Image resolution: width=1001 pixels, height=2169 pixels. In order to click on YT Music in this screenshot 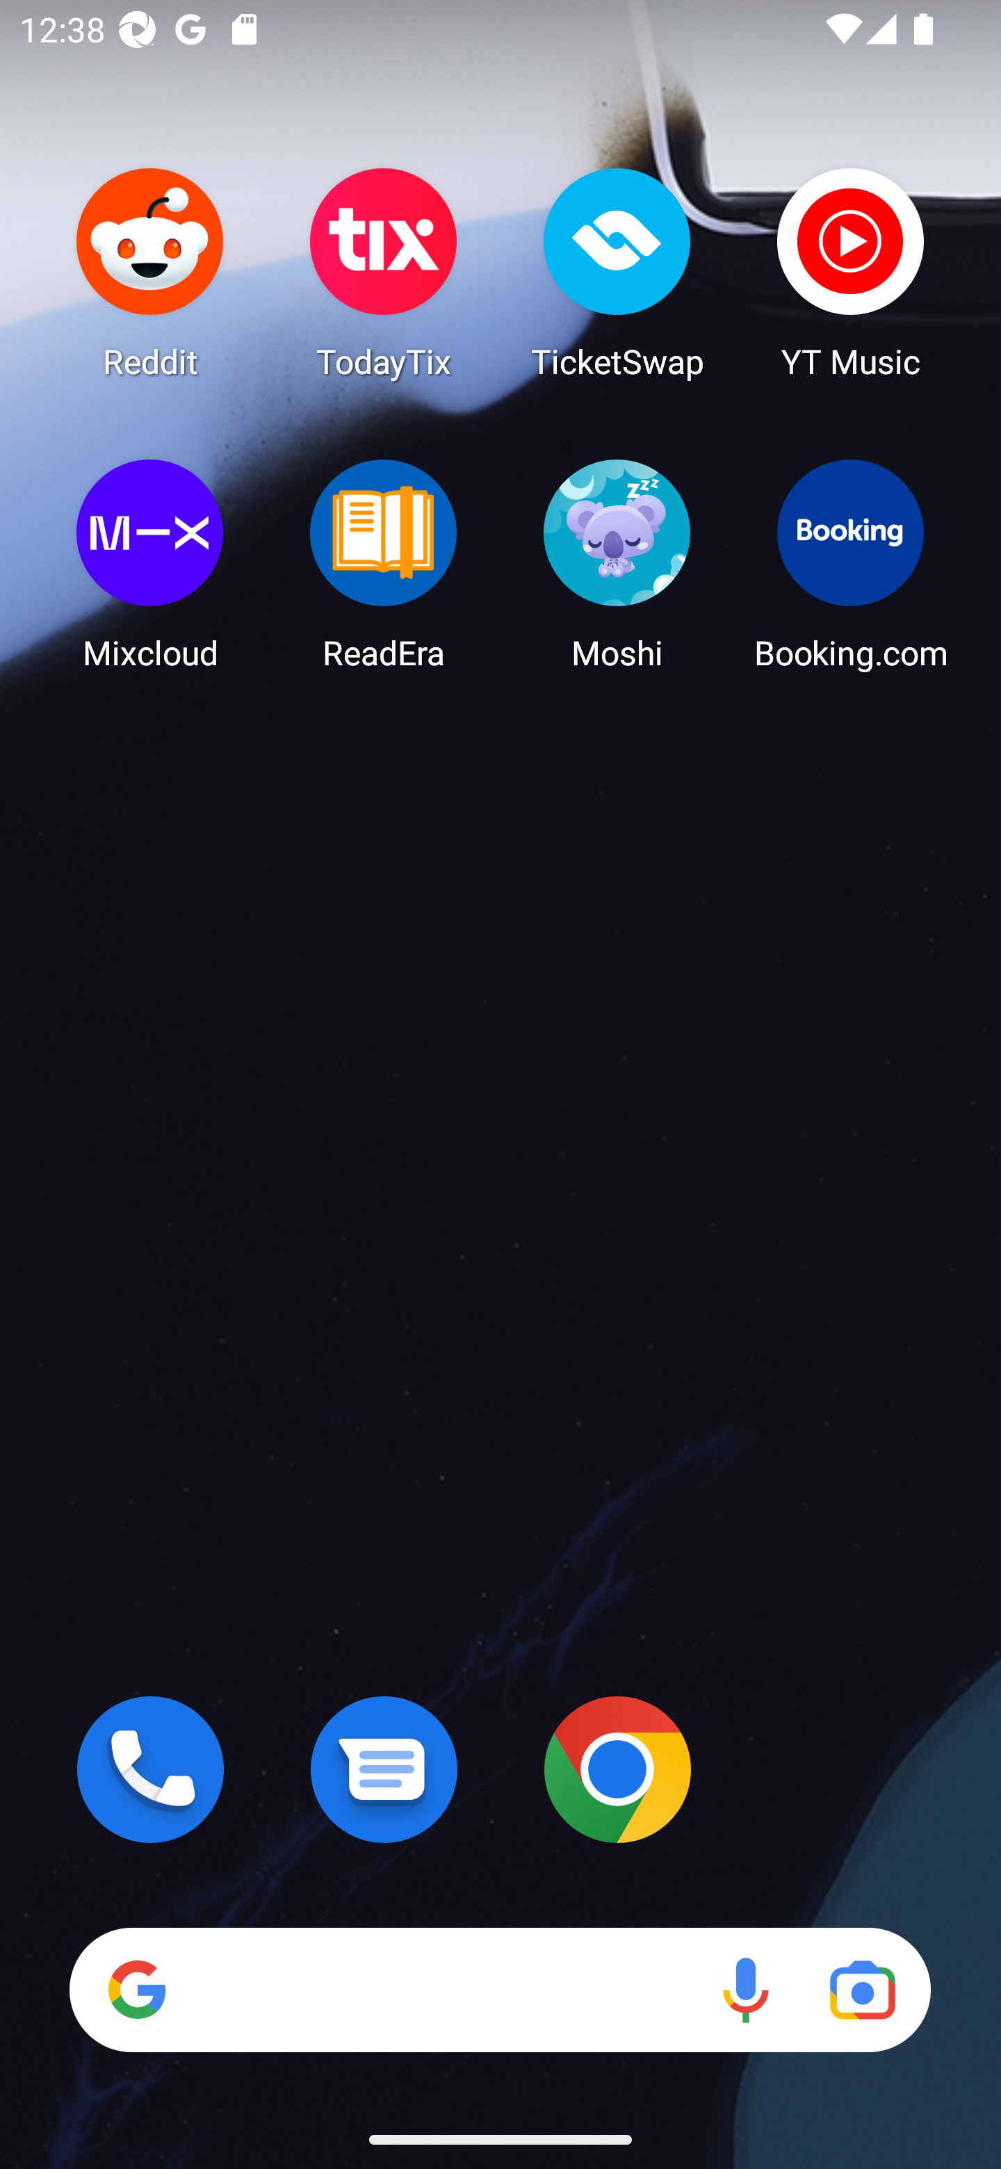, I will do `click(851, 273)`.